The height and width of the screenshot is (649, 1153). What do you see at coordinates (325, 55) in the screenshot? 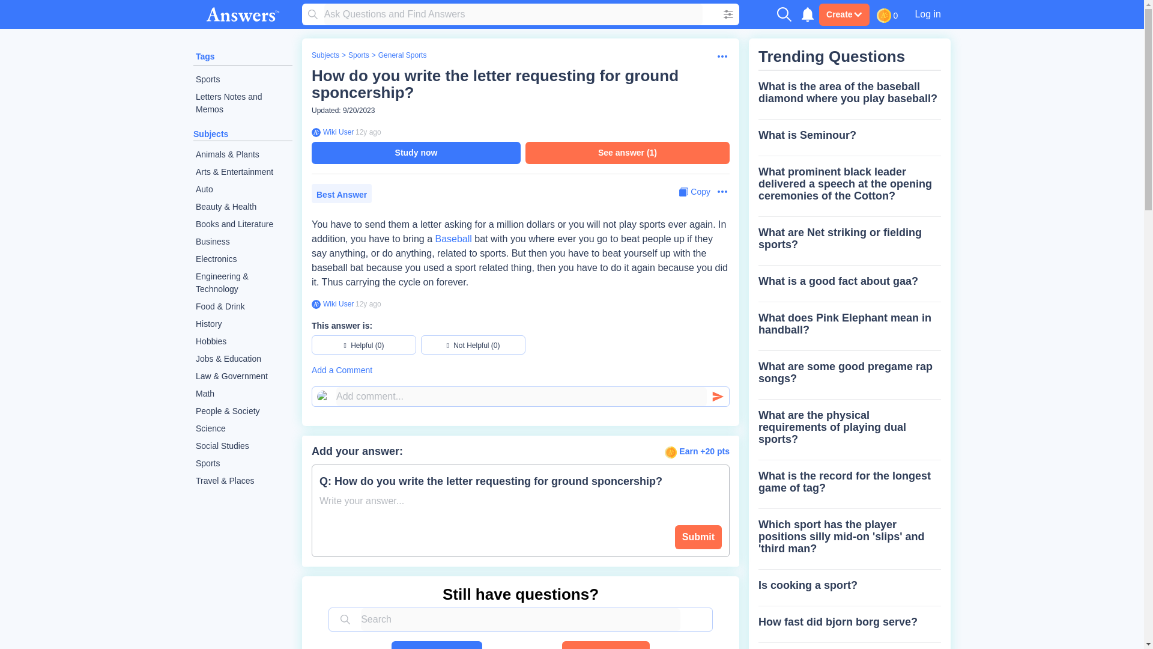
I see `Subjects` at bounding box center [325, 55].